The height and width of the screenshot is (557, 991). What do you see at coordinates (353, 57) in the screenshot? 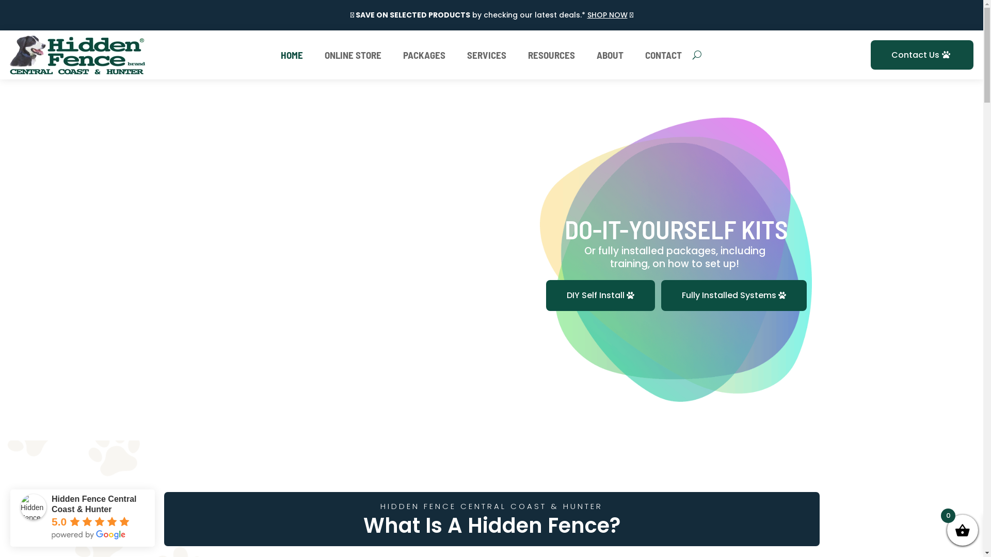
I see `ONLINE STORE` at bounding box center [353, 57].